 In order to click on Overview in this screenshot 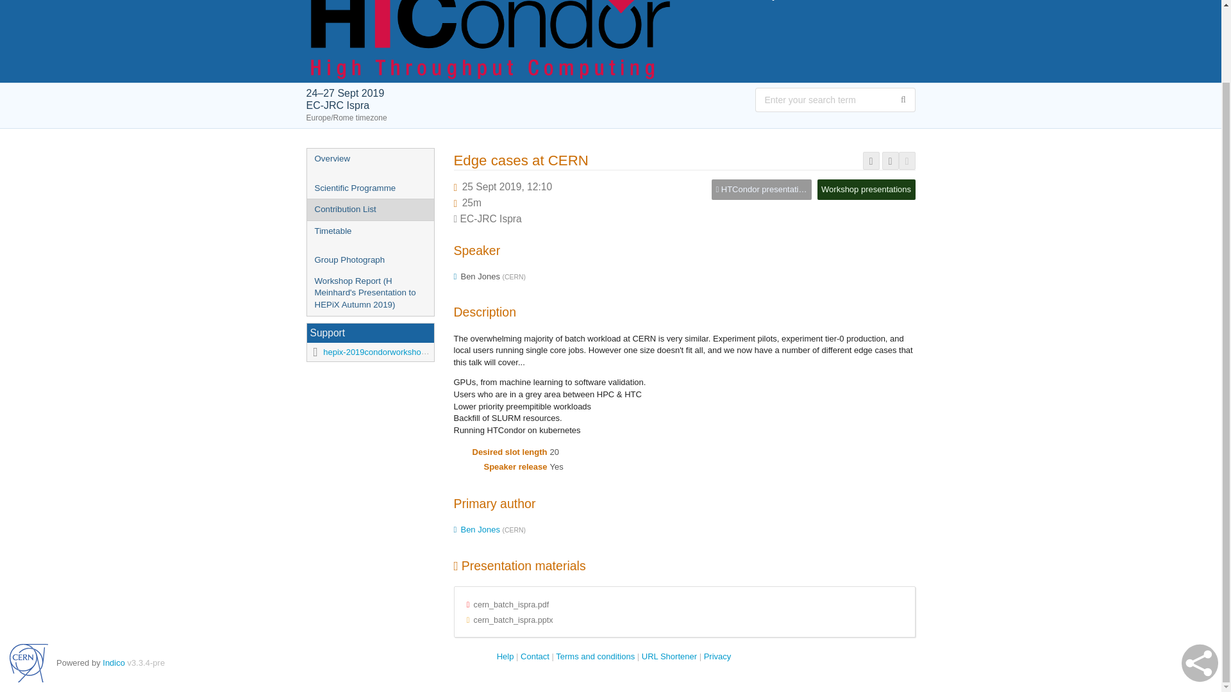, I will do `click(369, 159)`.